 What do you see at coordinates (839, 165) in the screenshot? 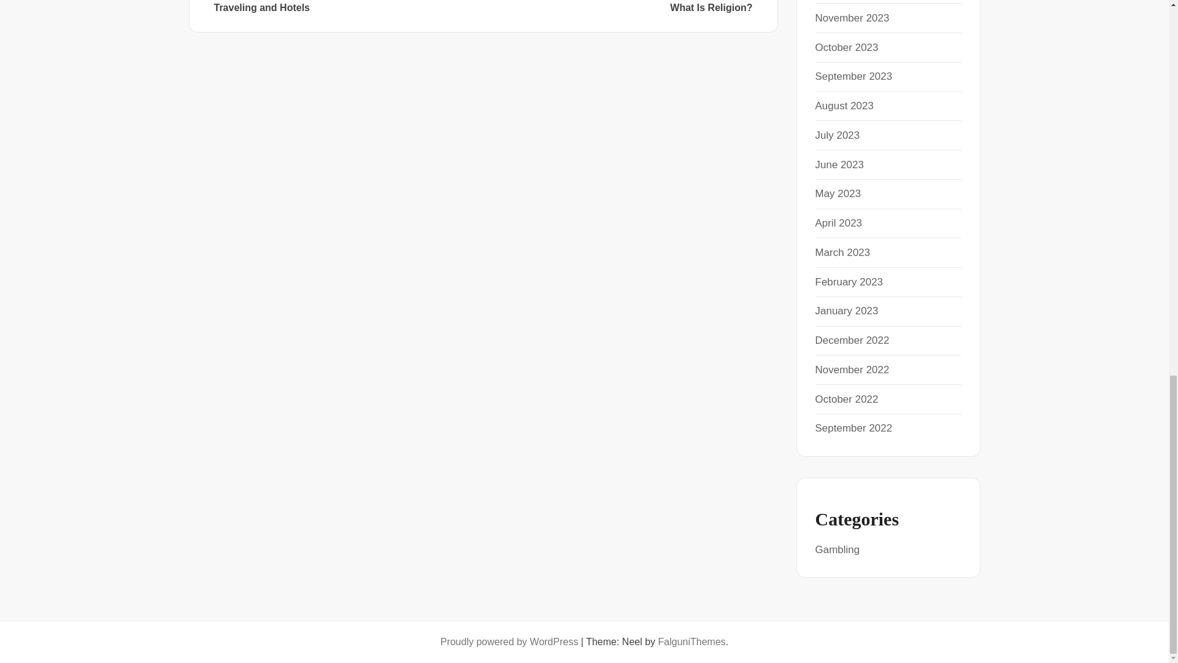
I see `June 2023` at bounding box center [839, 165].